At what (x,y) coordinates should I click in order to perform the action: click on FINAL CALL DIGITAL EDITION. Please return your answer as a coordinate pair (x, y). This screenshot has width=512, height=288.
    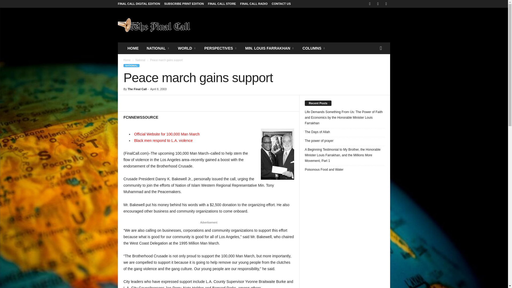
    Looking at the image, I should click on (139, 4).